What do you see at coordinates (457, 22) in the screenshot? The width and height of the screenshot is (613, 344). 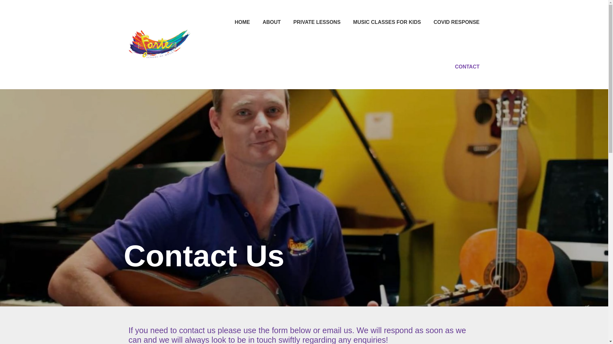 I see `COVID RESPONSE` at bounding box center [457, 22].